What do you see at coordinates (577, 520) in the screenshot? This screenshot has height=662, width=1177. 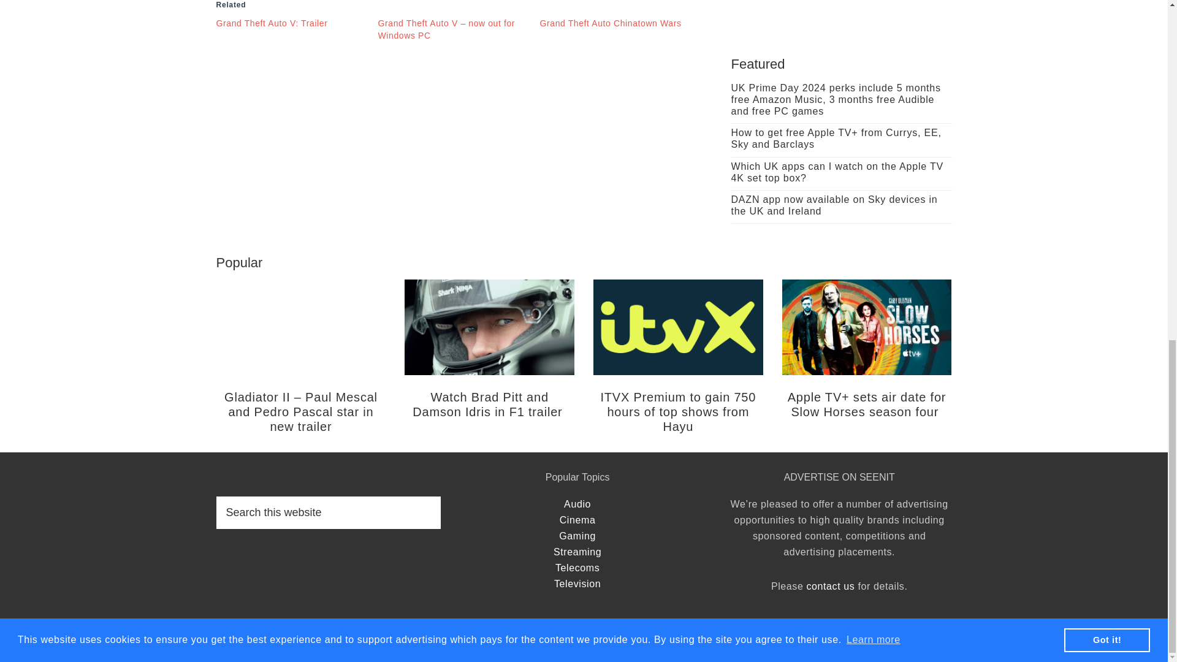 I see `Cinema` at bounding box center [577, 520].